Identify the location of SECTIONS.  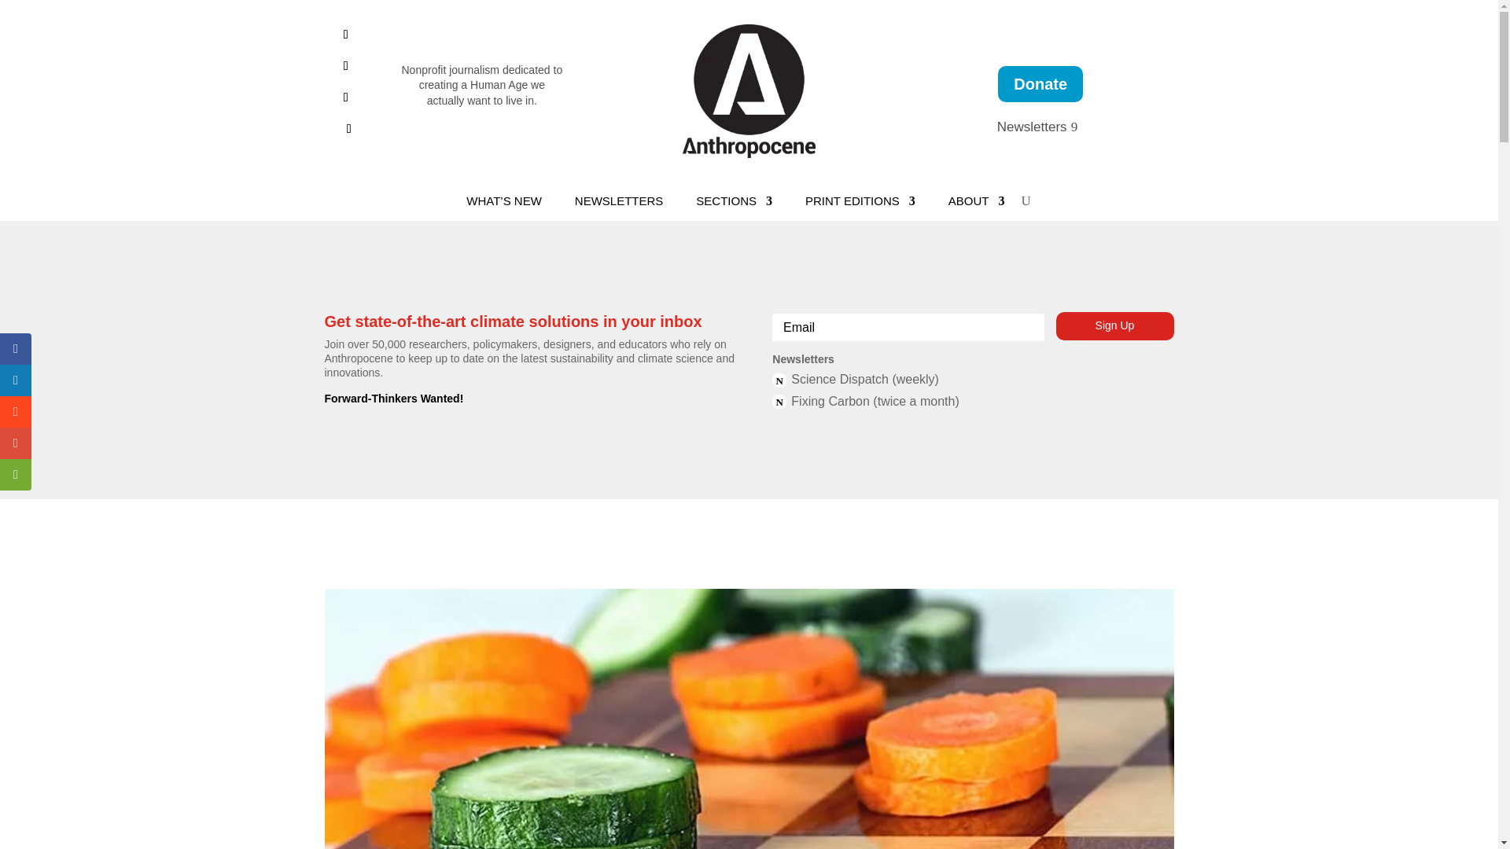
(734, 204).